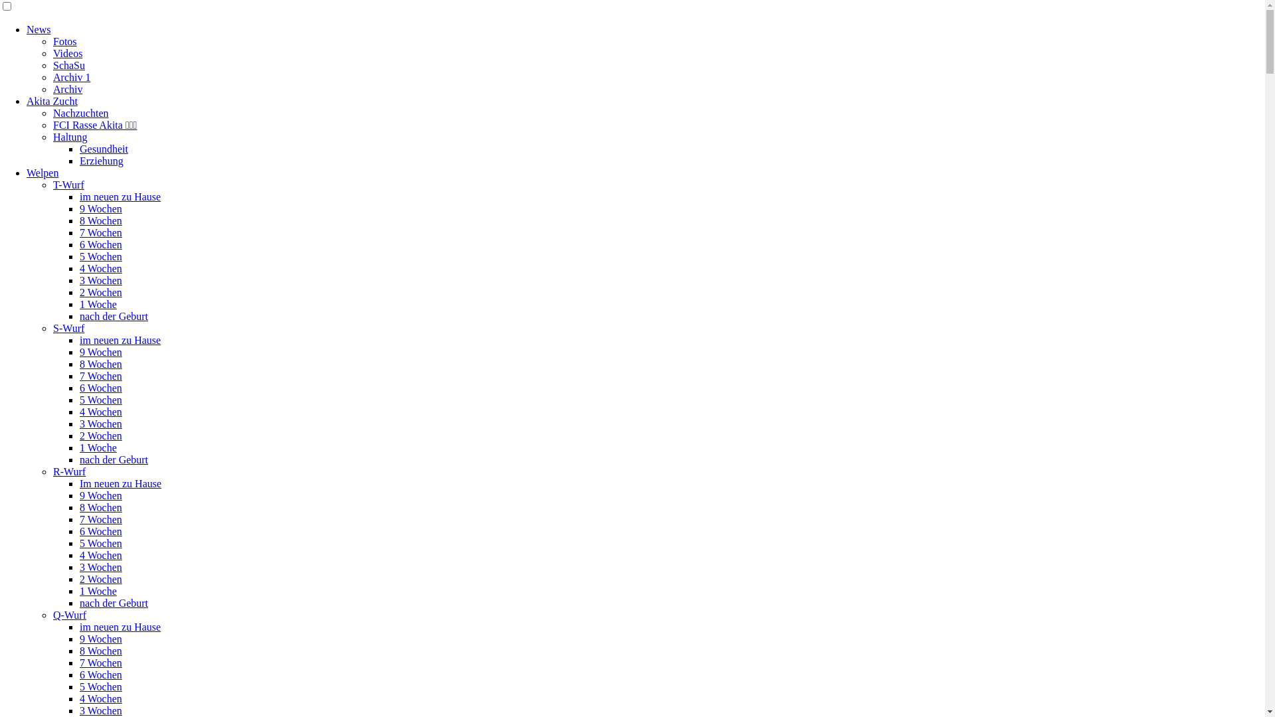 The image size is (1275, 717). Describe the element at coordinates (114, 316) in the screenshot. I see `nach der Geburt` at that location.